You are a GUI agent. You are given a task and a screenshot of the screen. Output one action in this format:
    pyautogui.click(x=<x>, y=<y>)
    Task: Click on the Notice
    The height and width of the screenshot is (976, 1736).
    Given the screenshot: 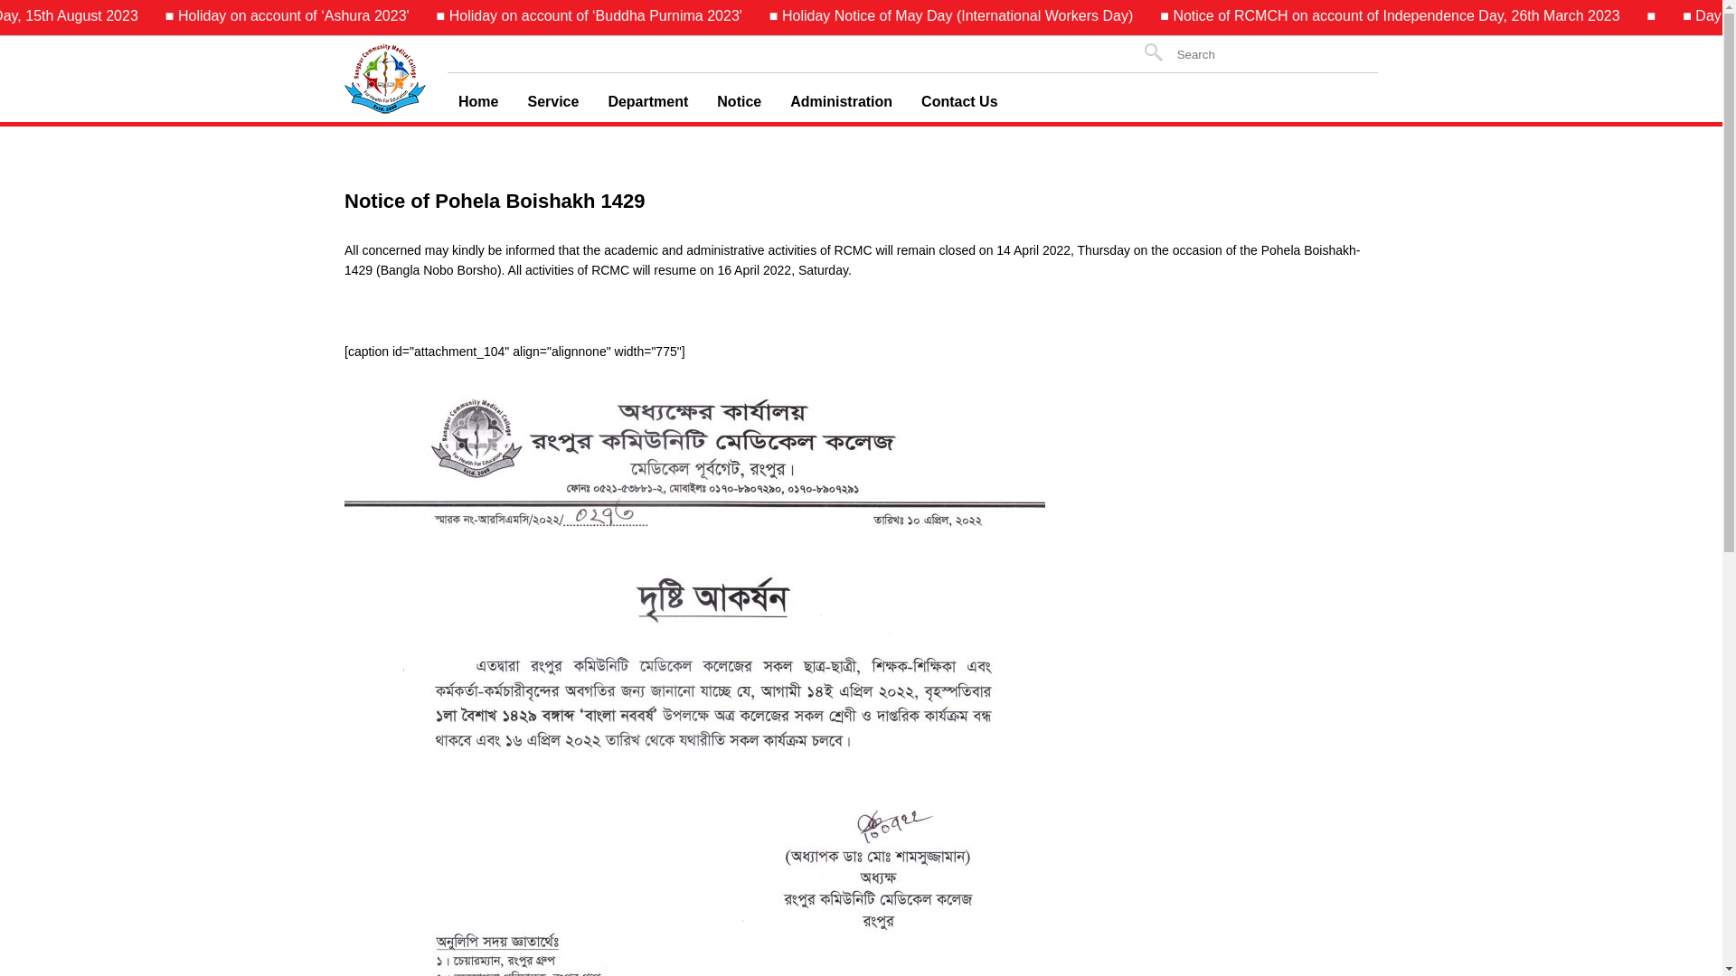 What is the action you would take?
    pyautogui.click(x=740, y=102)
    